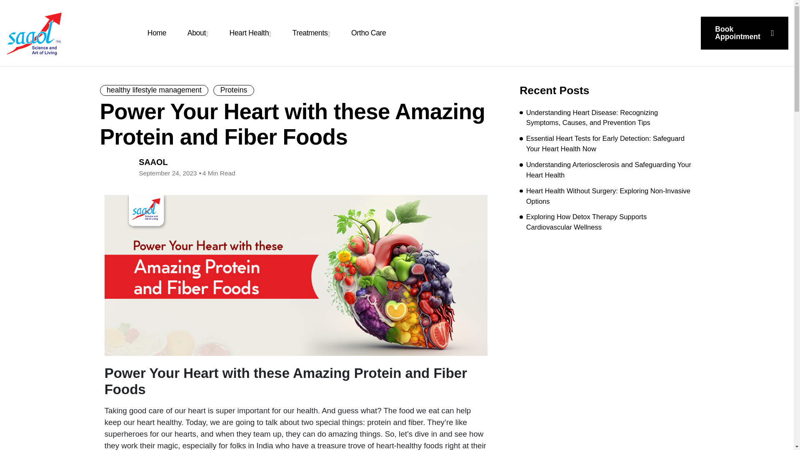 Image resolution: width=800 pixels, height=450 pixels. Describe the element at coordinates (142, 30) in the screenshot. I see `Home` at that location.